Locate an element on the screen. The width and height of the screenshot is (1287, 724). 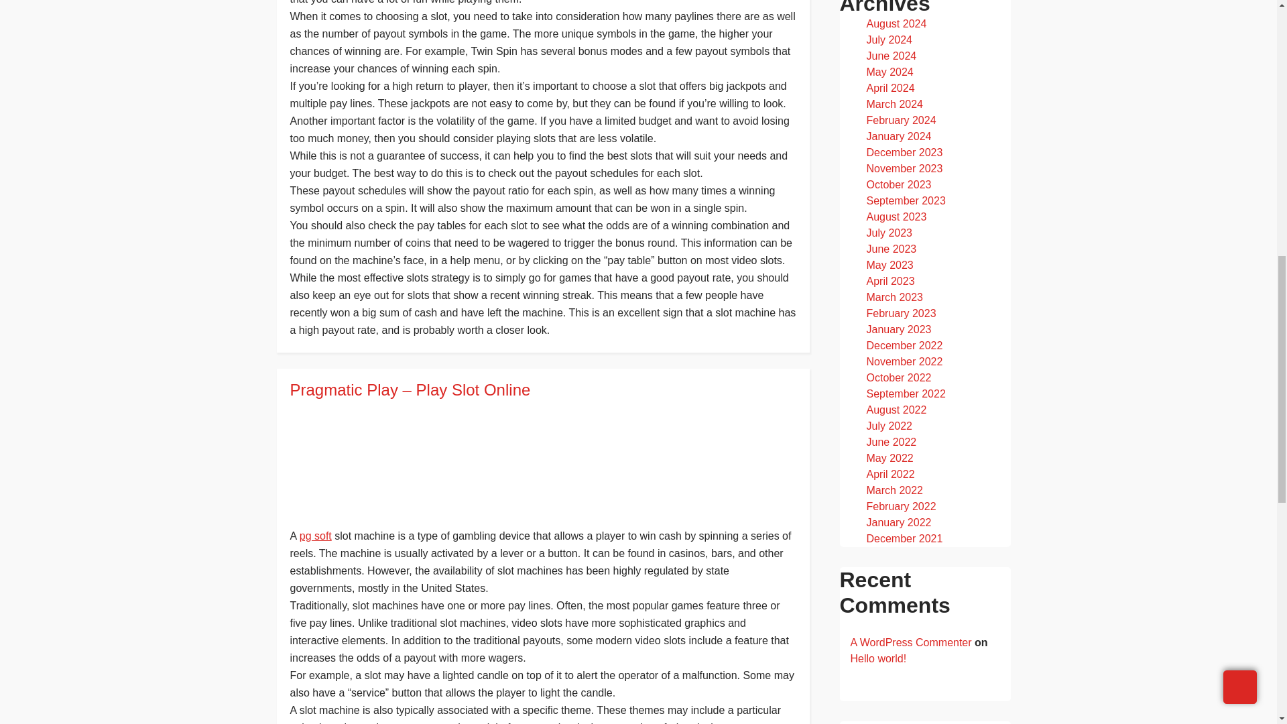
September 2023 is located at coordinates (905, 200).